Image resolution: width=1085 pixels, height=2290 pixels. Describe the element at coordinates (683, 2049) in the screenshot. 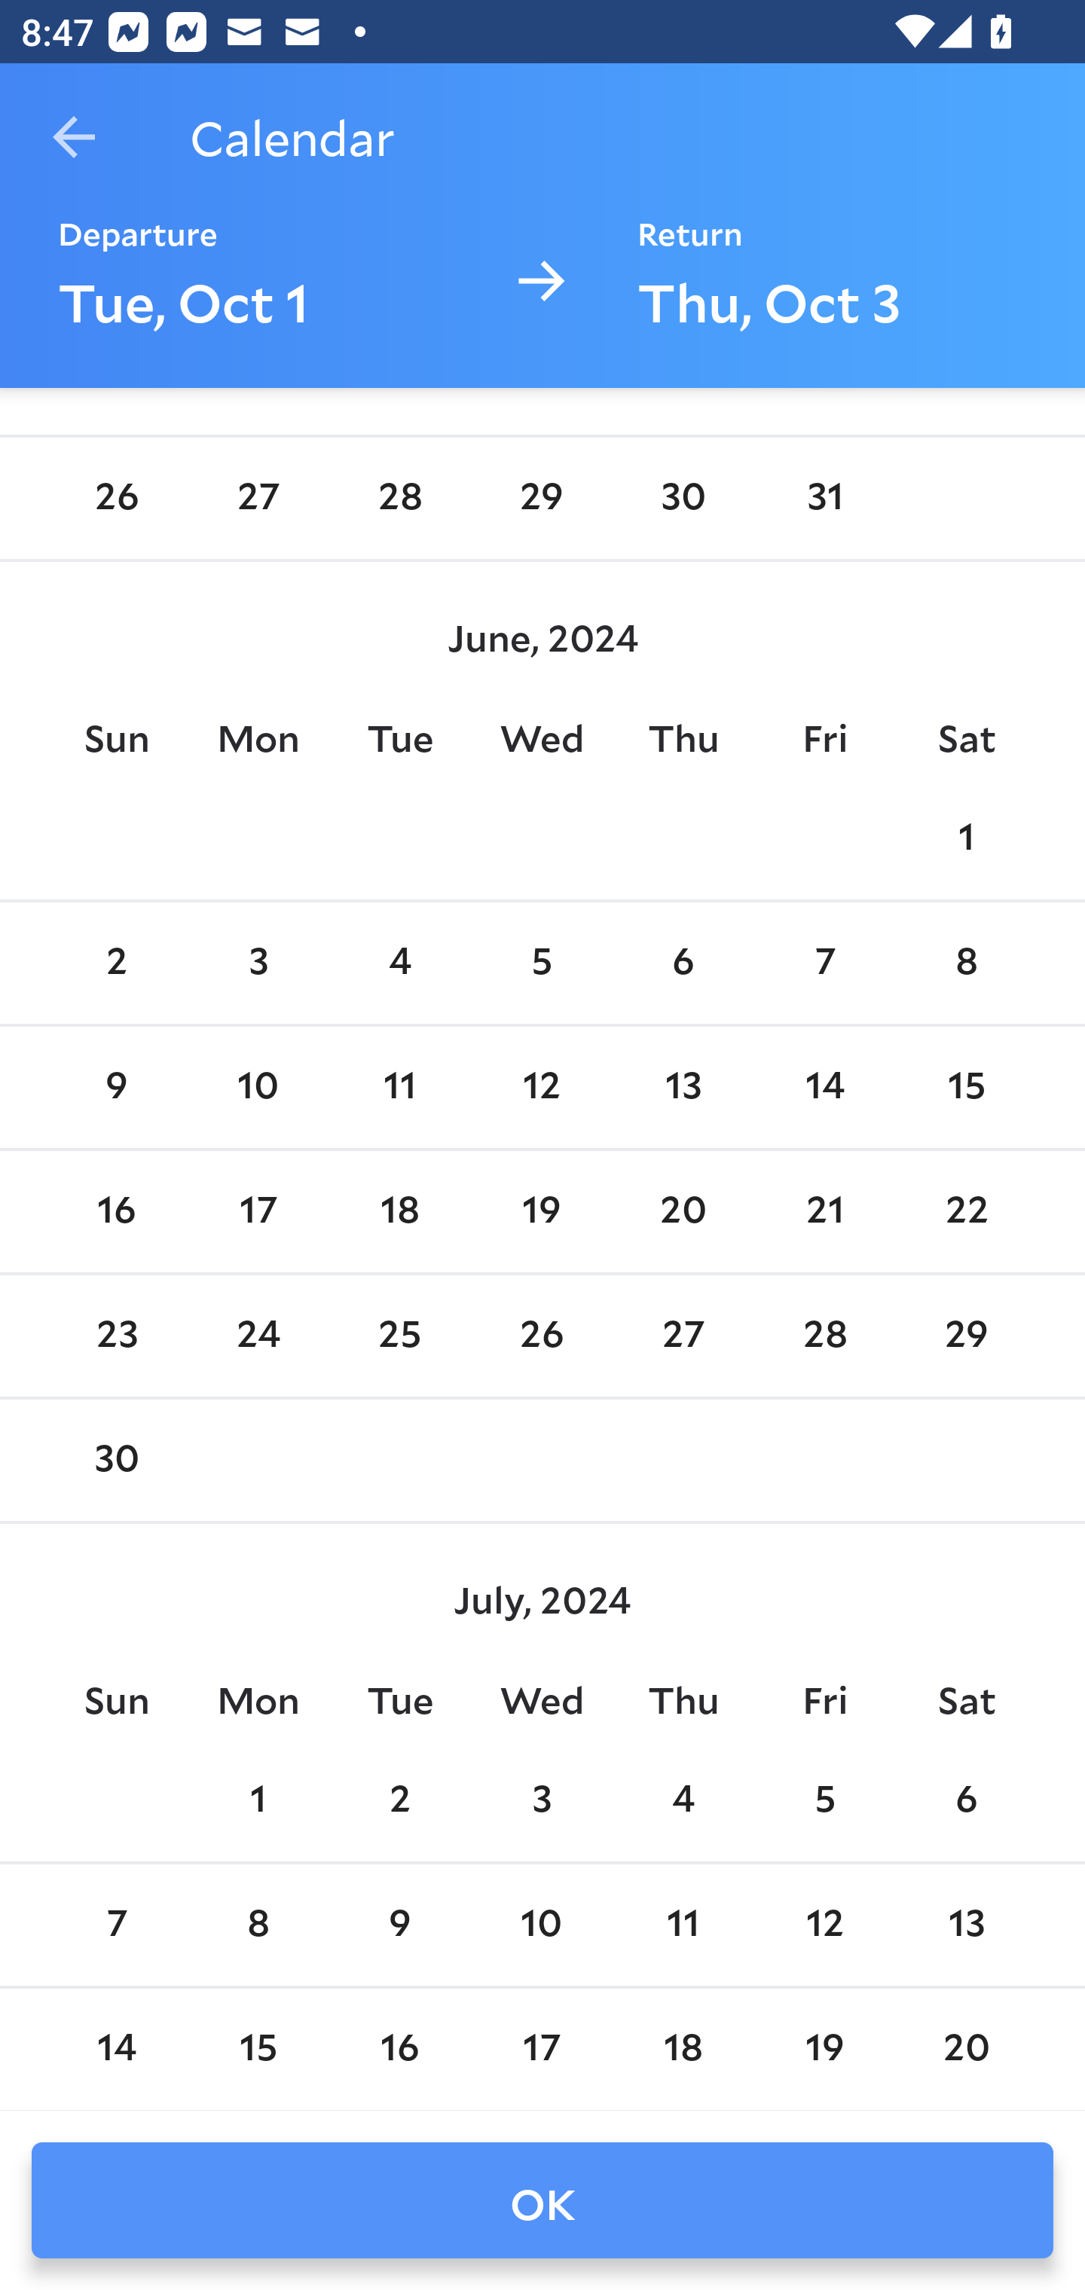

I see `18` at that location.